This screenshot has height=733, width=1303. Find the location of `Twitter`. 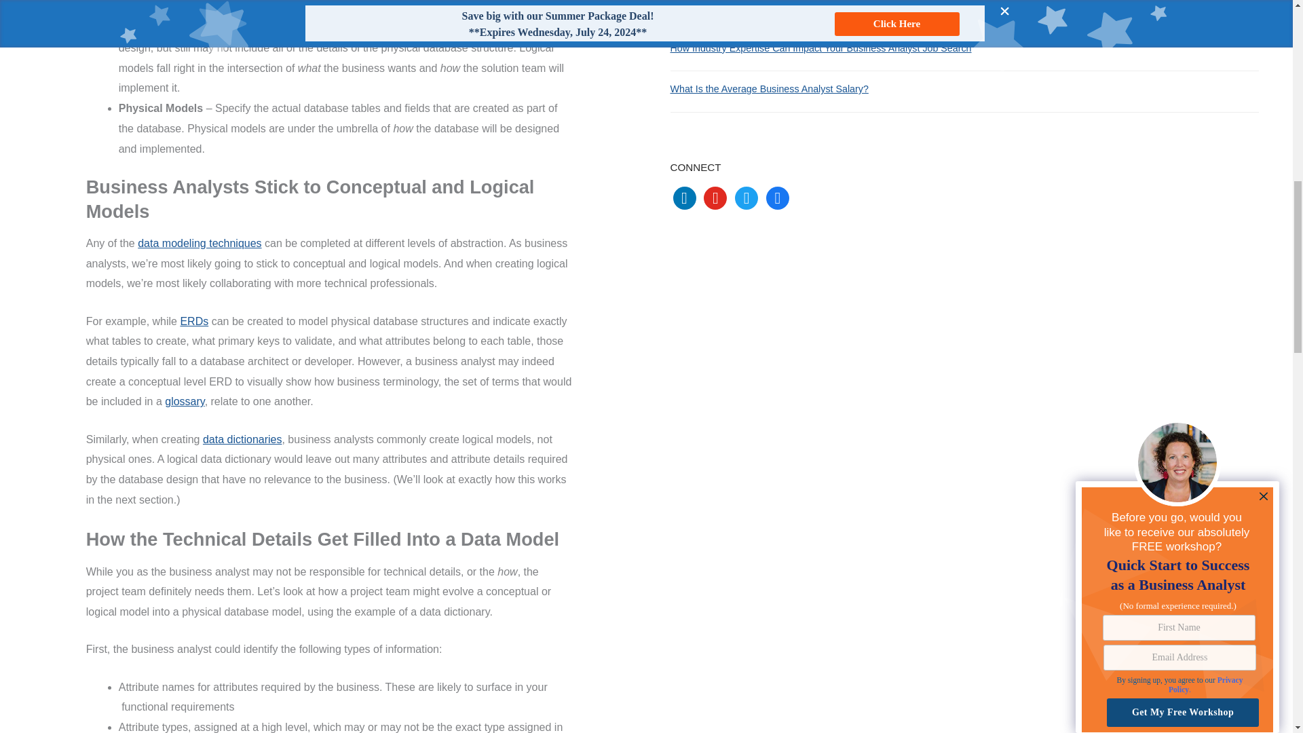

Twitter is located at coordinates (747, 198).